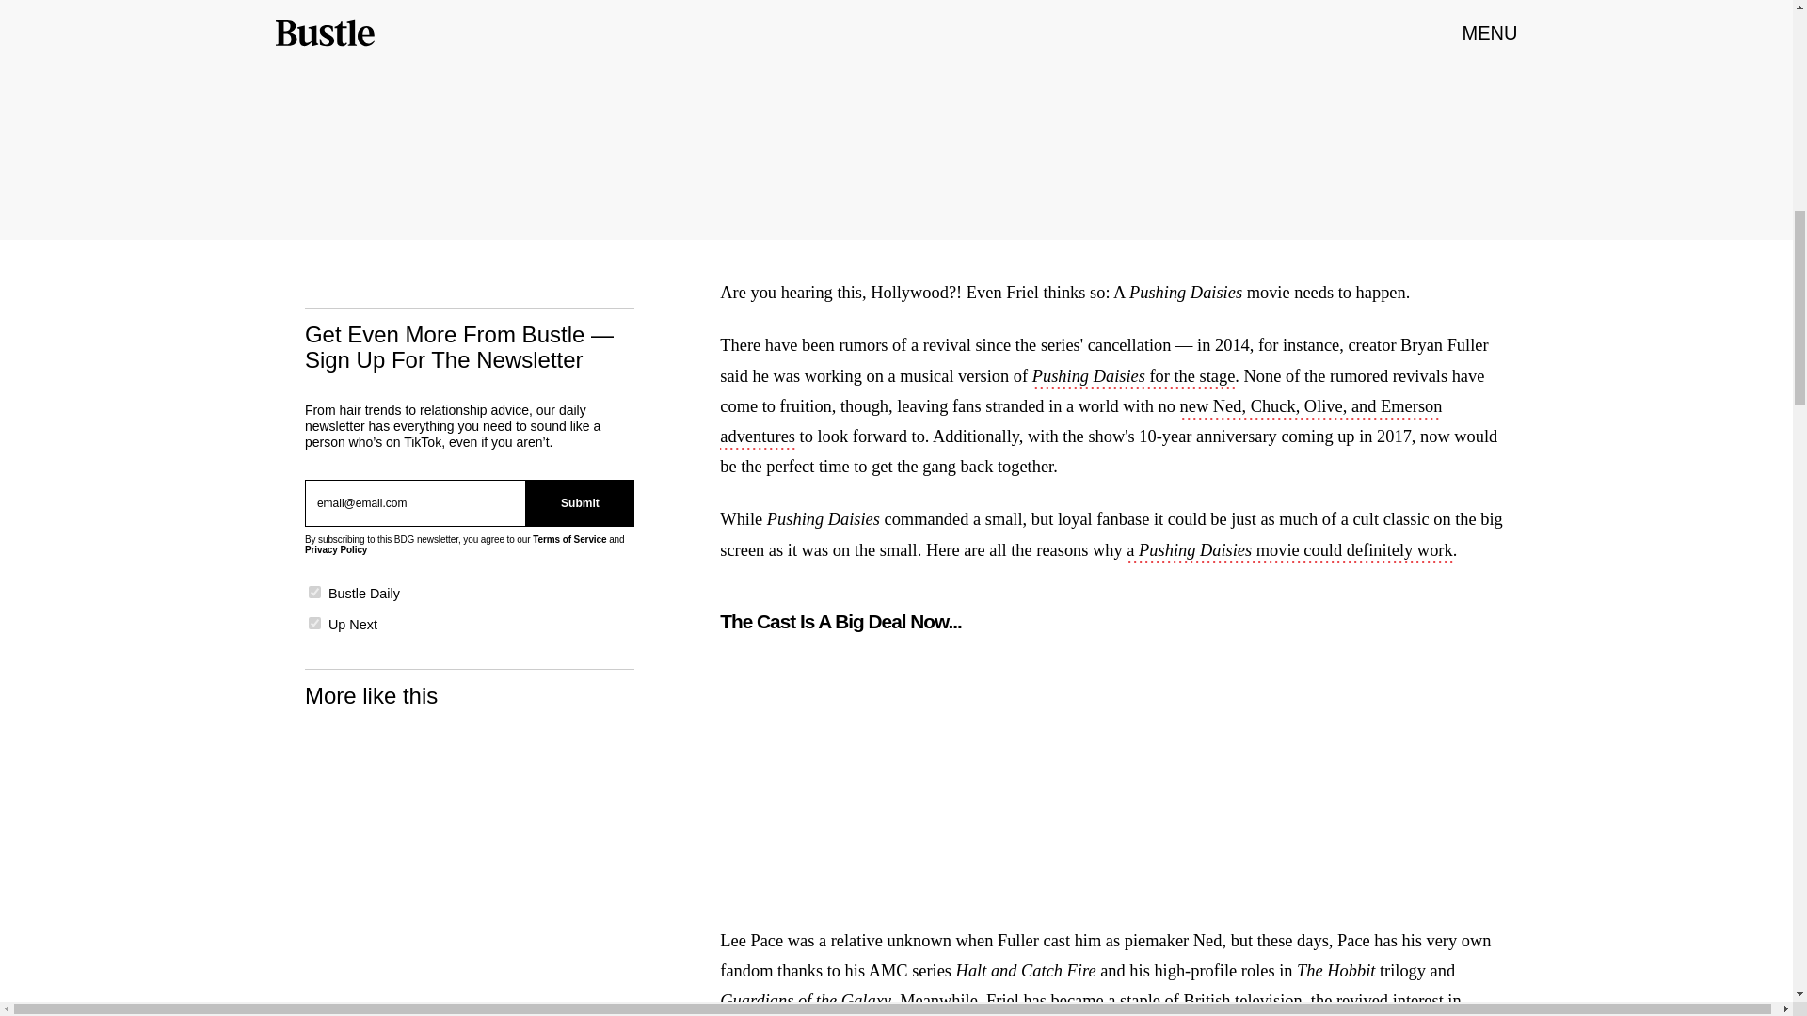  I want to click on Terms of Service, so click(568, 539).